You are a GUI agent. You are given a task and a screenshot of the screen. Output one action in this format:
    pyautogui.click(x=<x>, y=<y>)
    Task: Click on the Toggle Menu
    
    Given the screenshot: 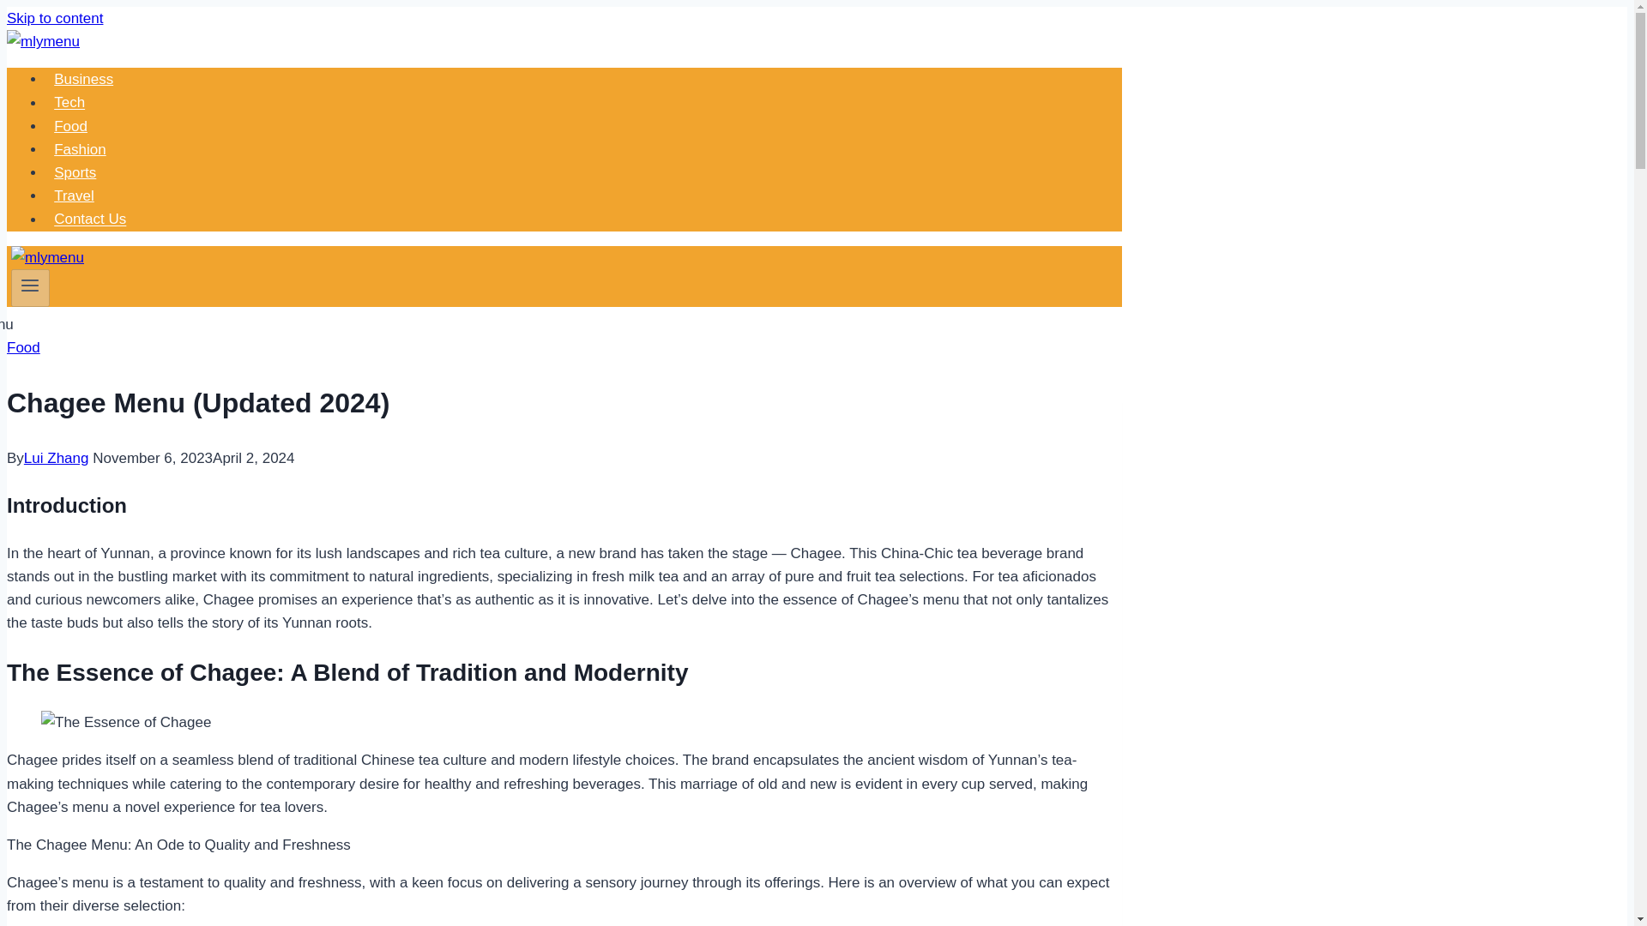 What is the action you would take?
    pyautogui.click(x=30, y=288)
    